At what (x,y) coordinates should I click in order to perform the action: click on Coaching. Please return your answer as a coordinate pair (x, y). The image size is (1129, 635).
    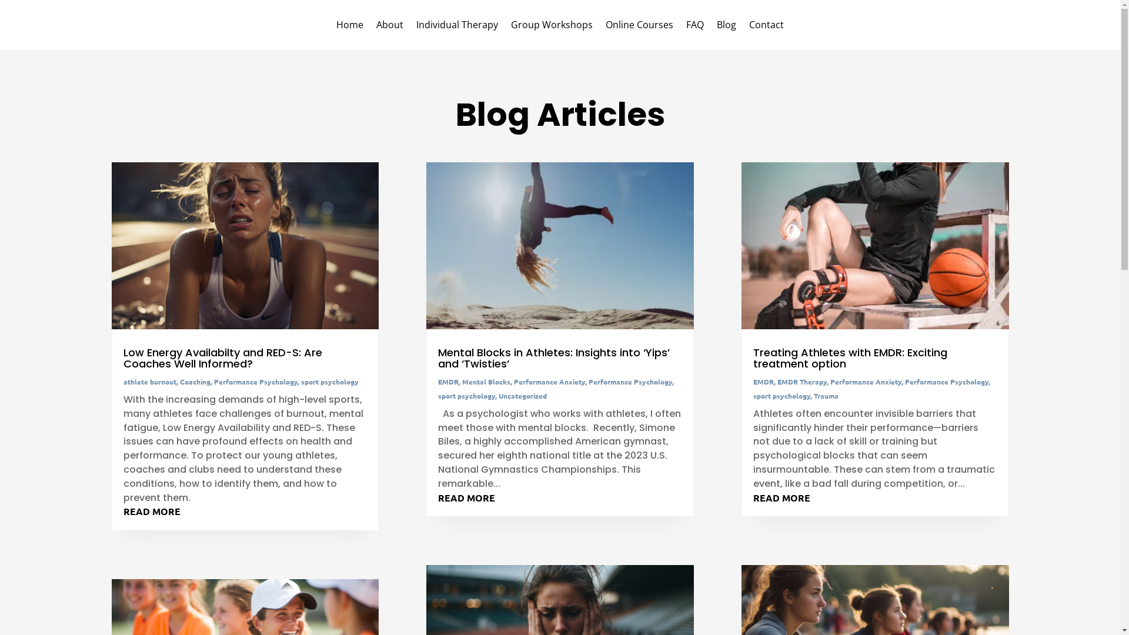
    Looking at the image, I should click on (195, 382).